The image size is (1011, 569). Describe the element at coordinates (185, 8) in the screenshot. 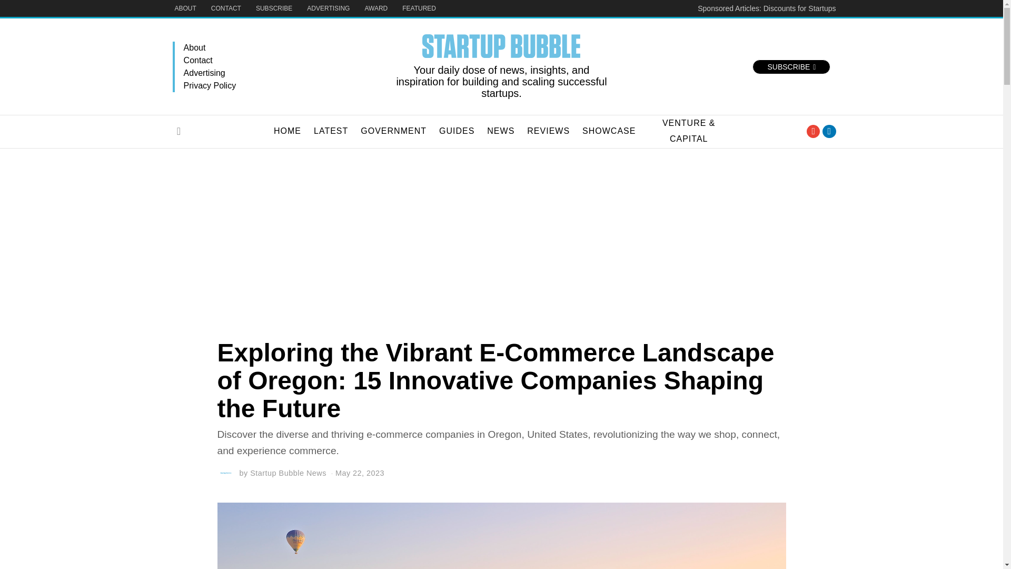

I see `ABOUT` at that location.